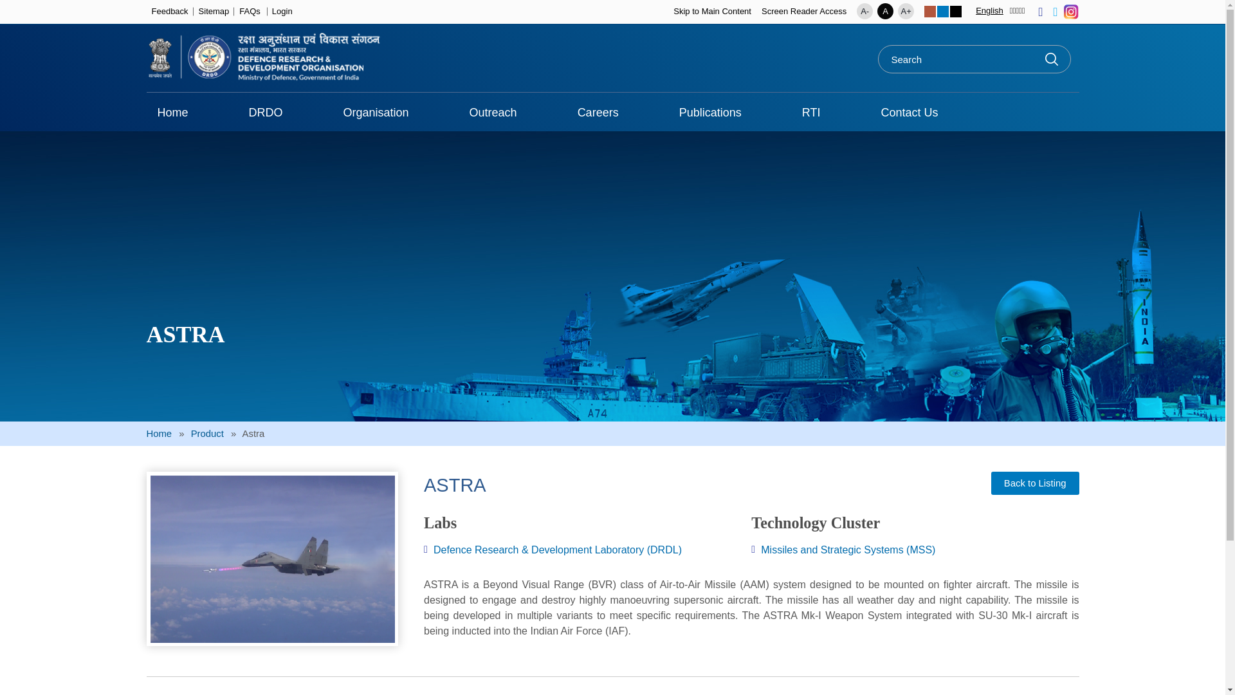 Image resolution: width=1235 pixels, height=695 pixels. What do you see at coordinates (170, 12) in the screenshot?
I see `Feedback` at bounding box center [170, 12].